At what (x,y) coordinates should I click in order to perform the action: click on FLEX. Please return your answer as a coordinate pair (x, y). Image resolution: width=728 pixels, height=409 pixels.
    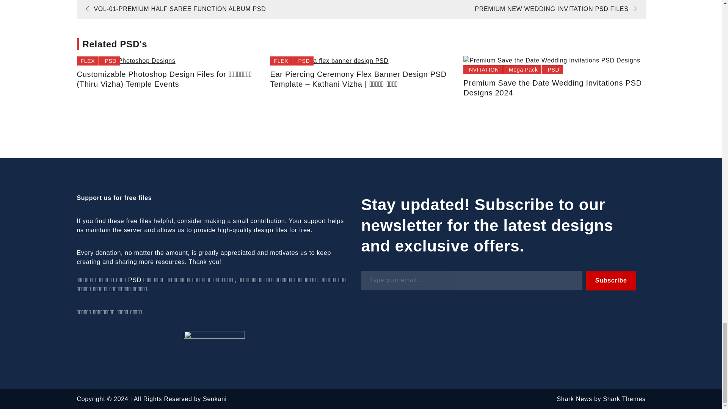
    Looking at the image, I should click on (281, 61).